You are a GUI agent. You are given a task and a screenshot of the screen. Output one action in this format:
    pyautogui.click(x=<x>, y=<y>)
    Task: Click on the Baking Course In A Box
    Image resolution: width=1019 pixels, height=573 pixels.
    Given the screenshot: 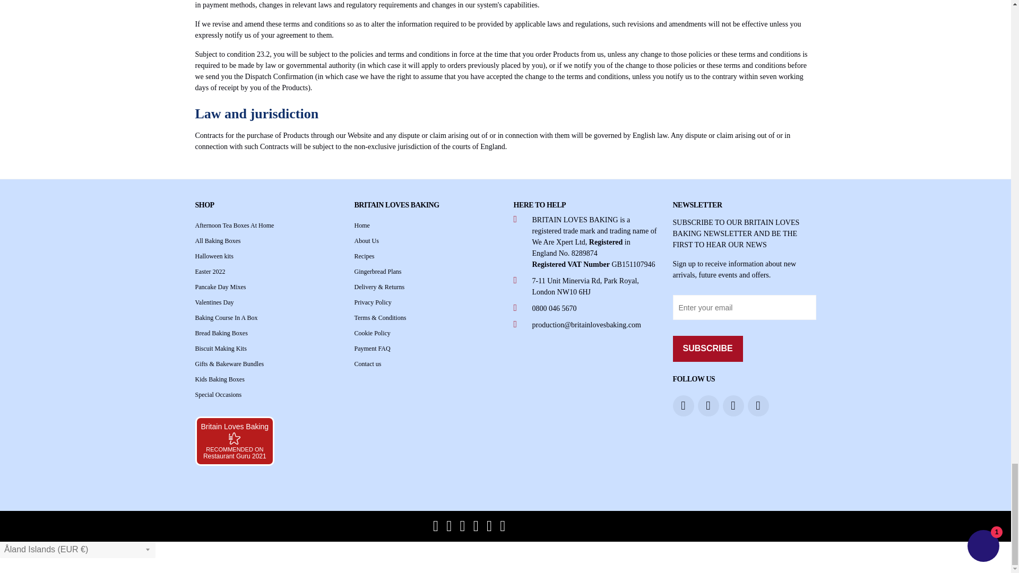 What is the action you would take?
    pyautogui.click(x=226, y=317)
    